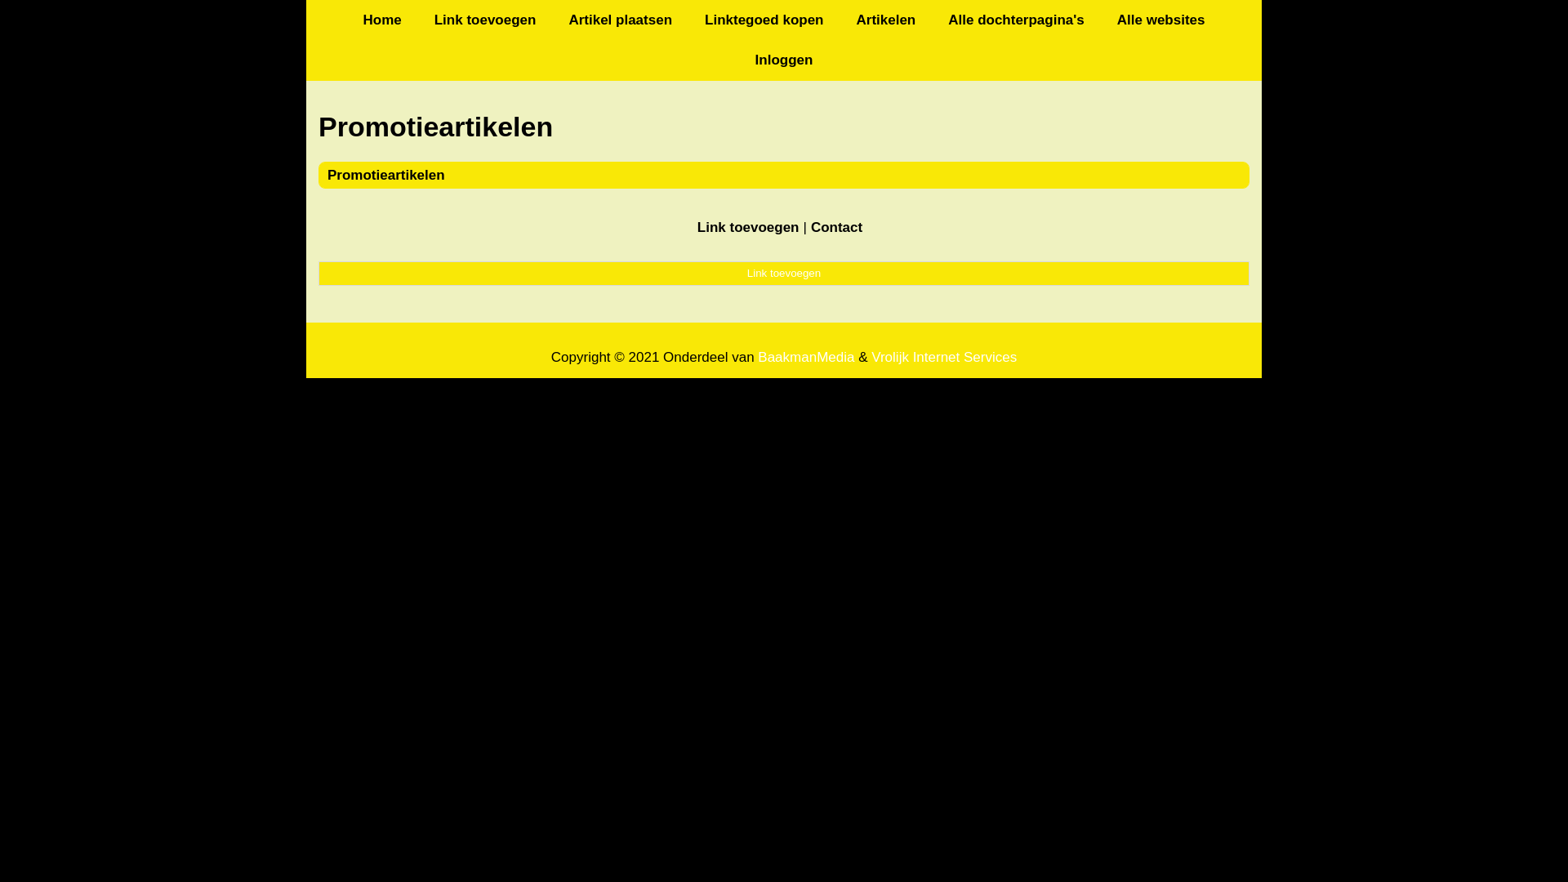 This screenshot has width=1568, height=882. I want to click on Linktegoed kopen, so click(764, 20).